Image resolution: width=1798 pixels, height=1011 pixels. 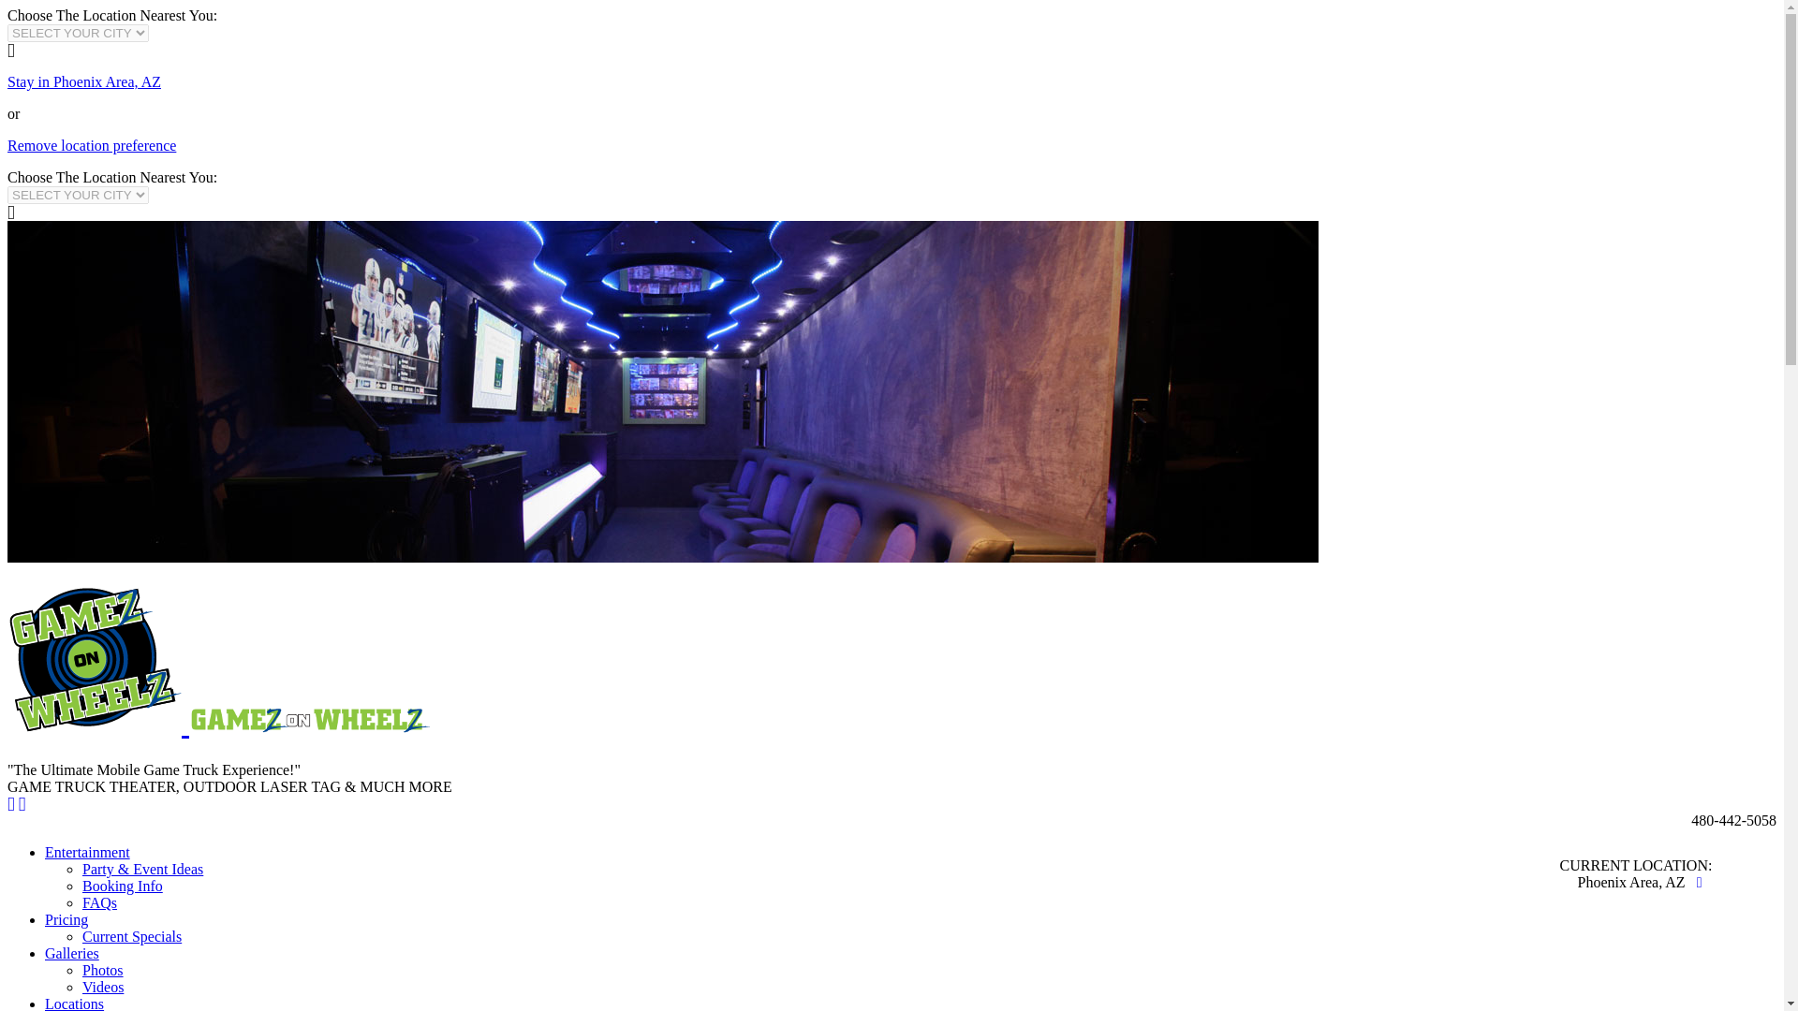 I want to click on Stay in Phoenix Area, AZ, so click(x=84, y=81).